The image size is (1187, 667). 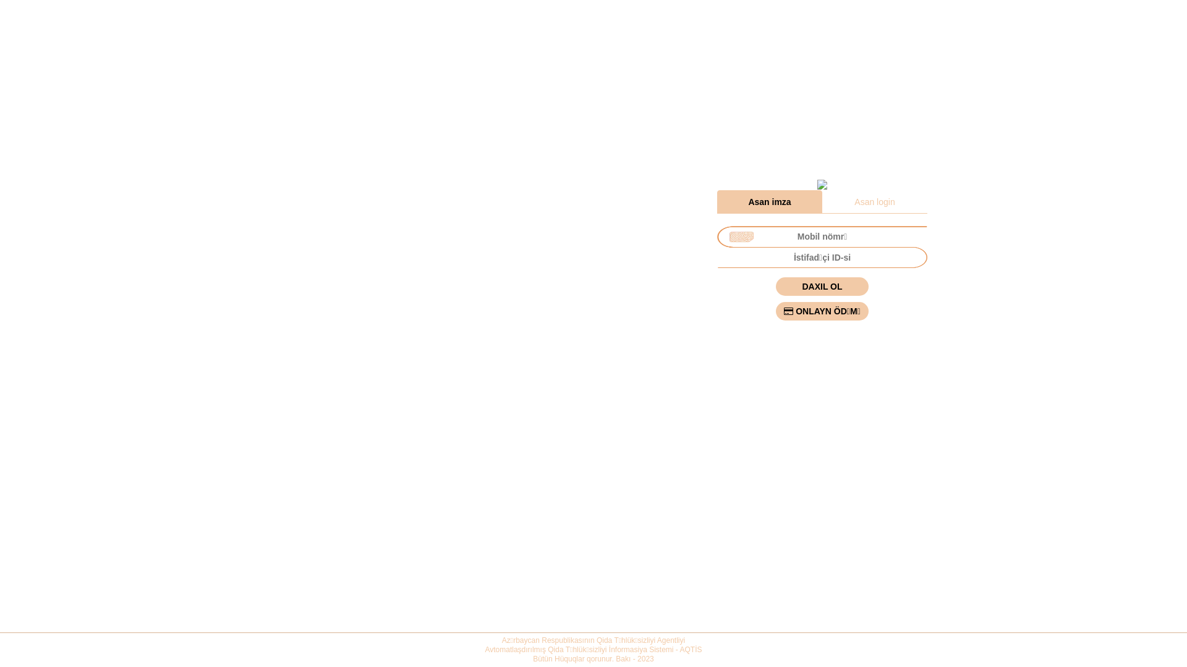 What do you see at coordinates (822, 287) in the screenshot?
I see `DAXIL OL` at bounding box center [822, 287].